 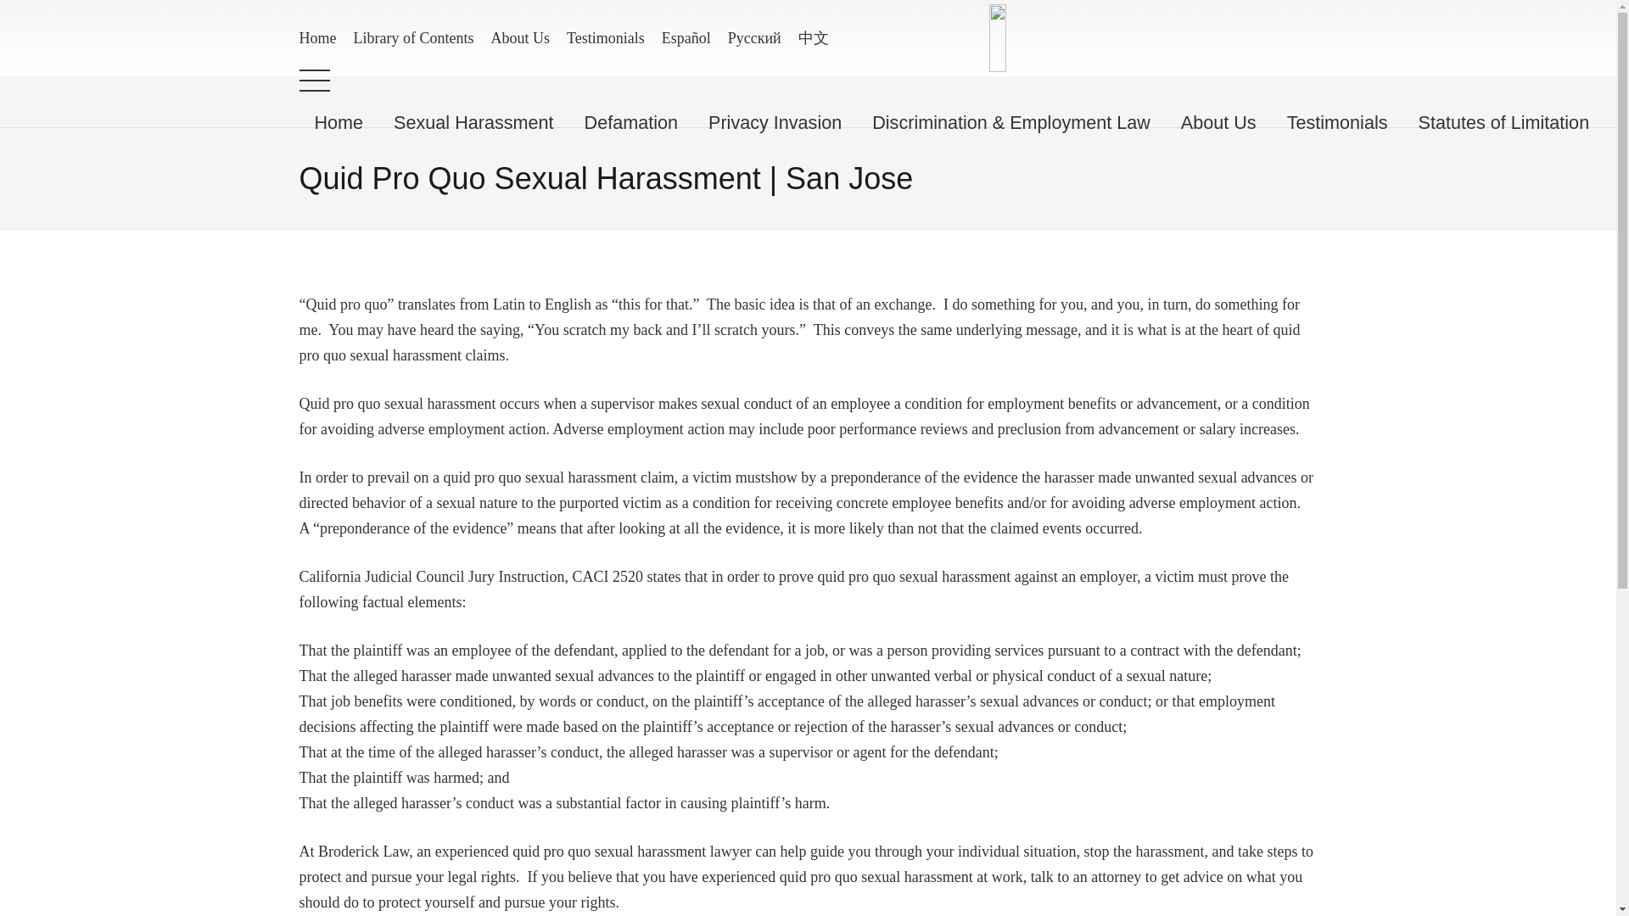 What do you see at coordinates (316, 37) in the screenshot?
I see `Home` at bounding box center [316, 37].